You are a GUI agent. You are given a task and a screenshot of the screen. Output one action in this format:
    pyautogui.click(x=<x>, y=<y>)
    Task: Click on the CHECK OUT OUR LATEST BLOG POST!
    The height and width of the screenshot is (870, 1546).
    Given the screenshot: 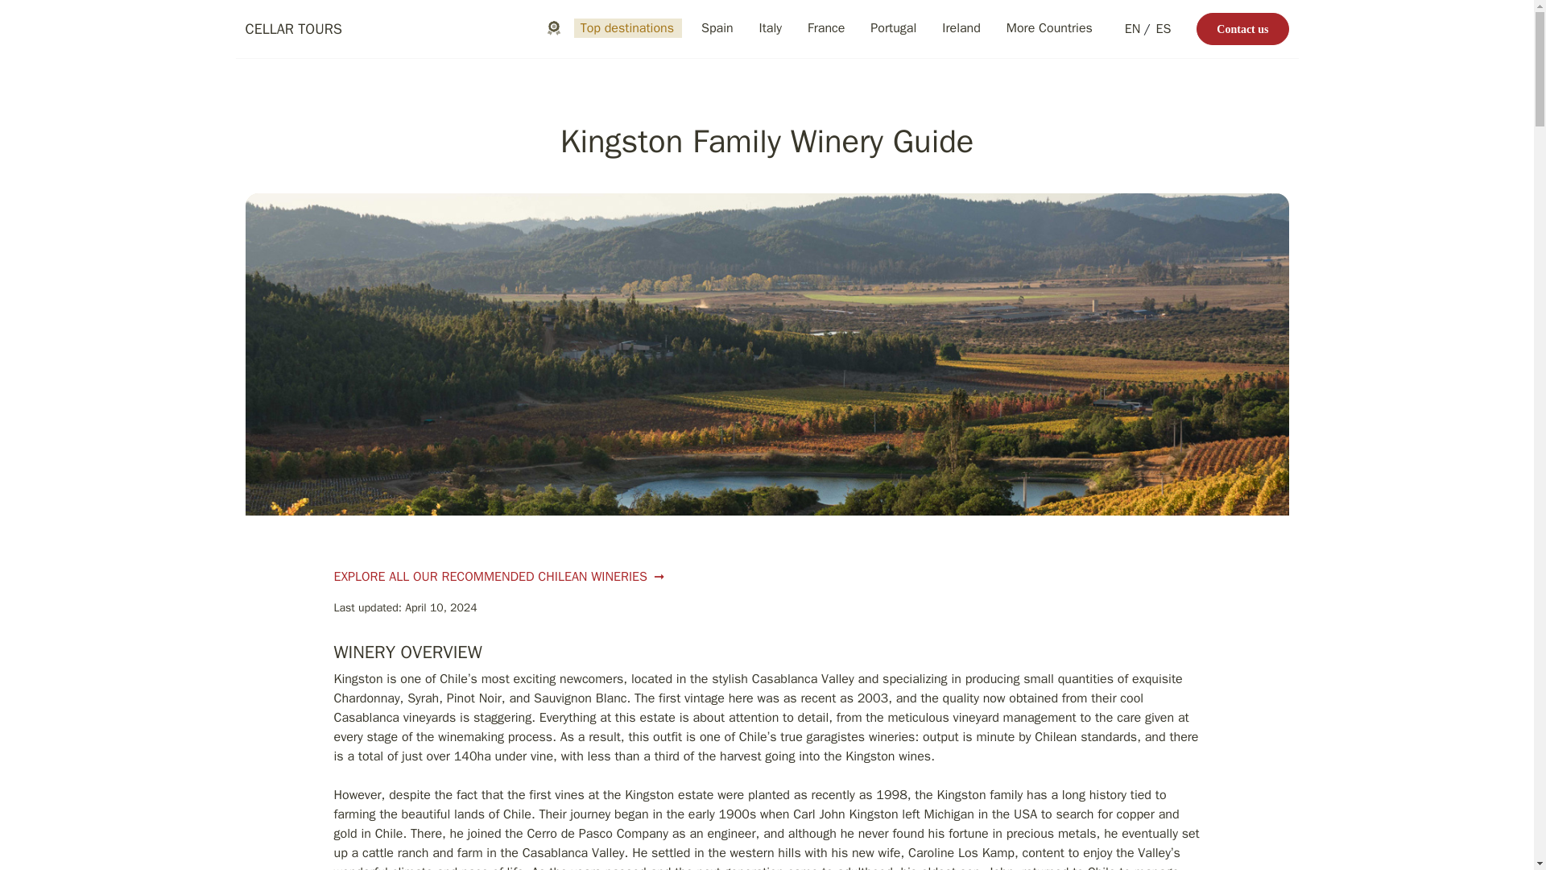 What is the action you would take?
    pyautogui.click(x=461, y=23)
    